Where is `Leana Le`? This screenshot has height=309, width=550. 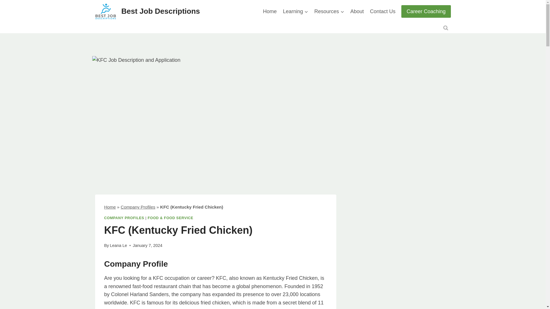 Leana Le is located at coordinates (118, 245).